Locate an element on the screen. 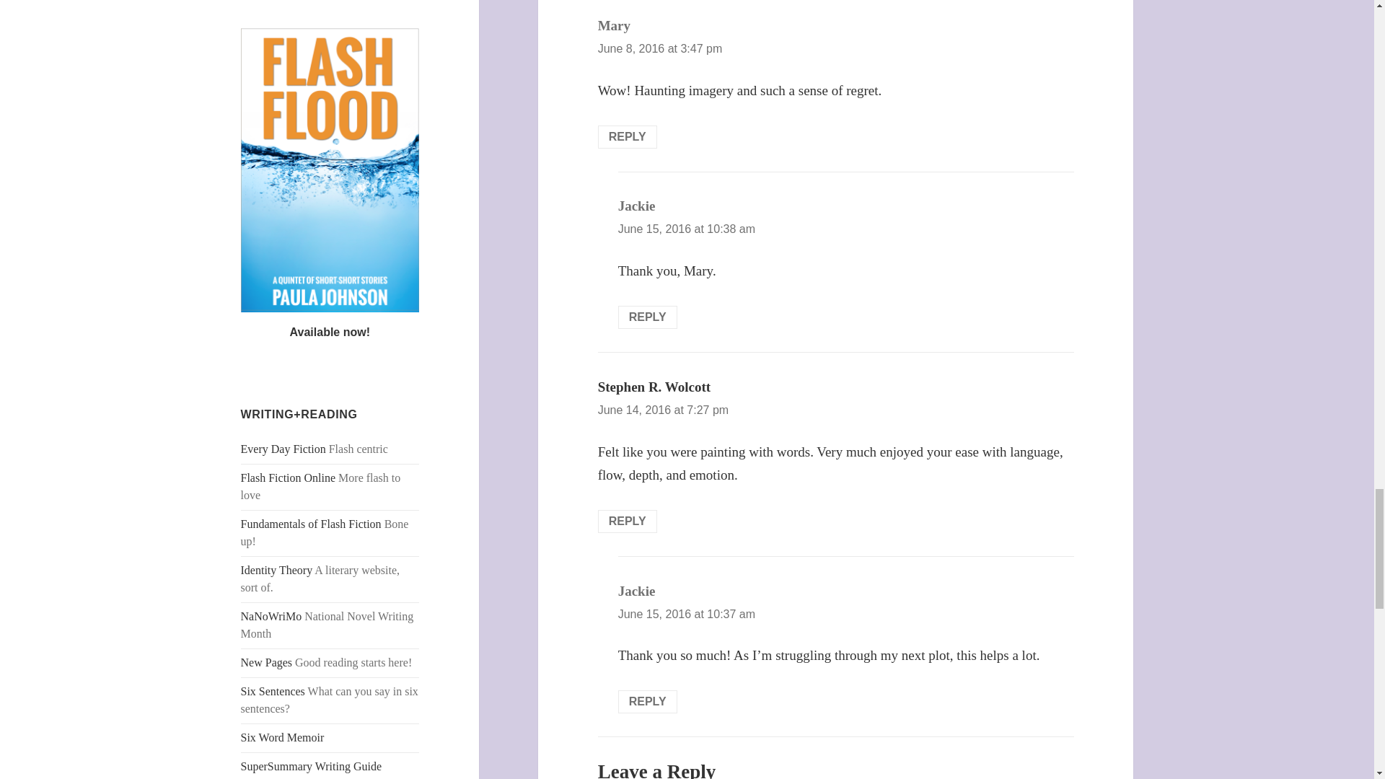  A literary website, sort of. is located at coordinates (277, 570).